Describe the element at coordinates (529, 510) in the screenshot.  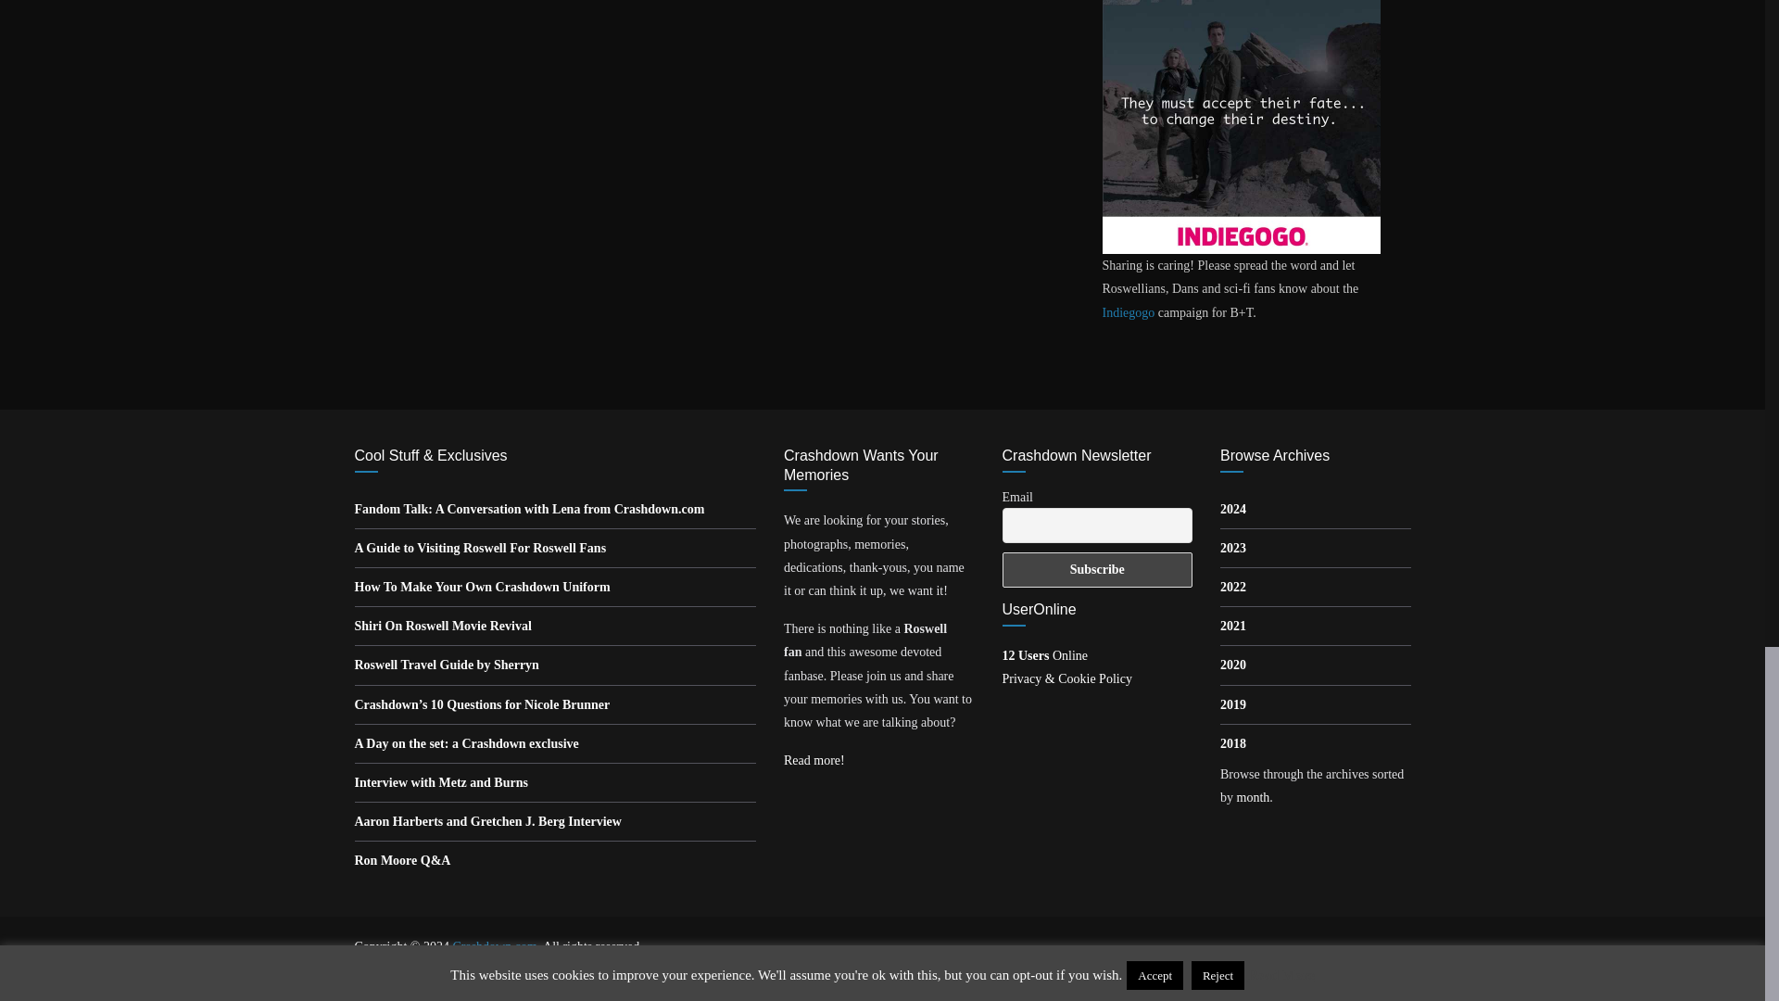
I see `Opens in a new window` at that location.